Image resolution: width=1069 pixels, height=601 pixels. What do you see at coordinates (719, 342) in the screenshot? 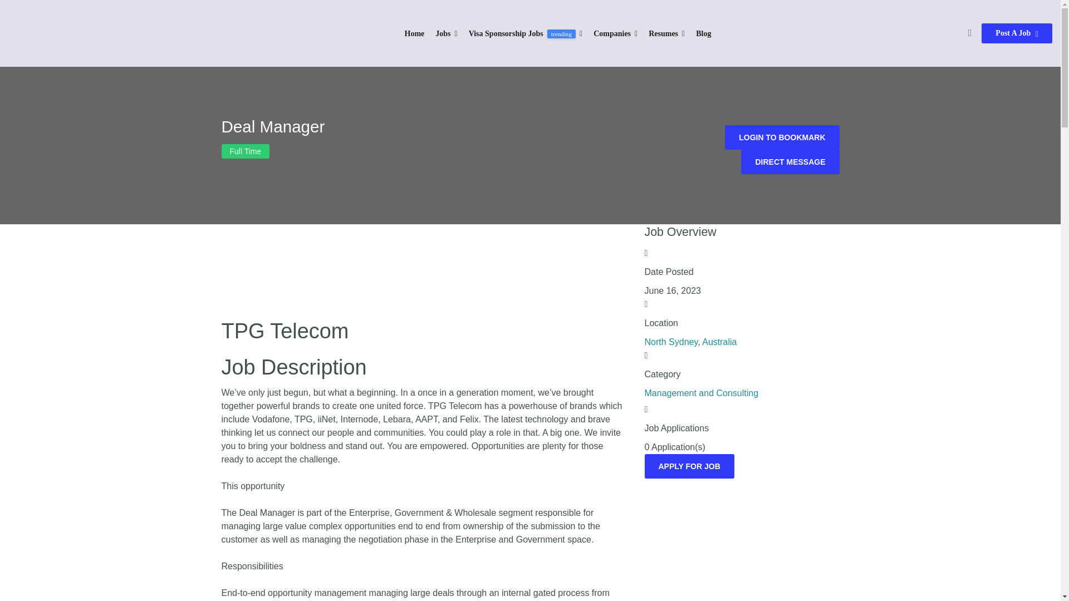
I see `Australia` at bounding box center [719, 342].